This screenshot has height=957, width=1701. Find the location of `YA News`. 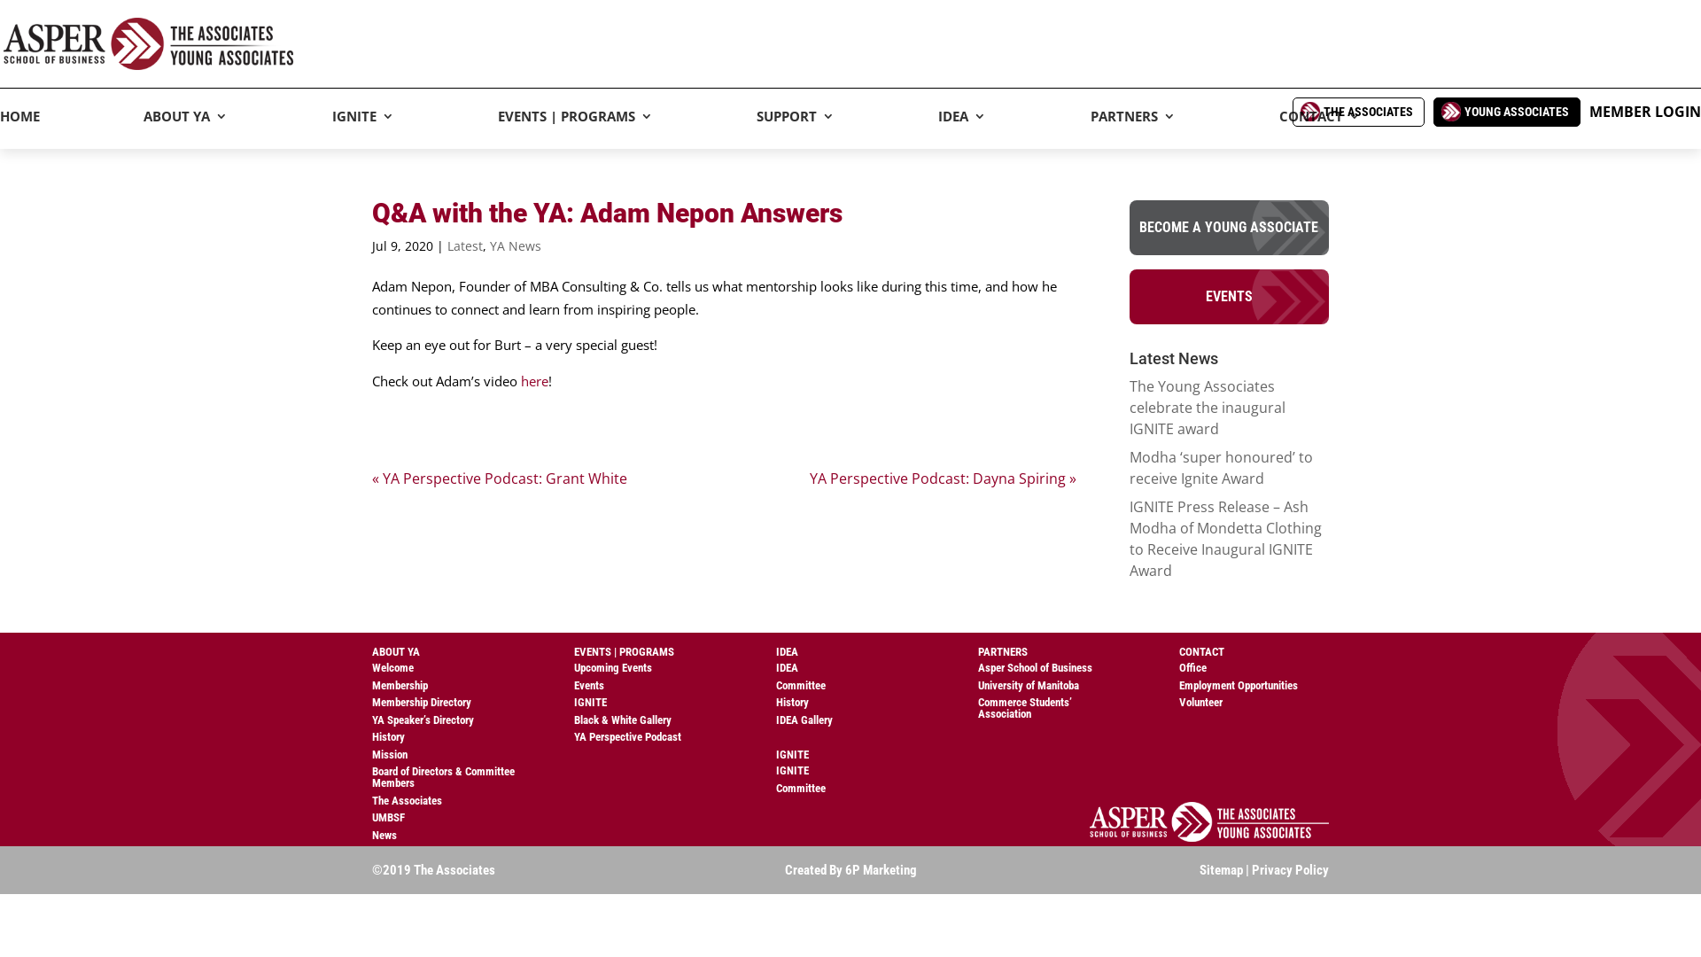

YA News is located at coordinates (516, 246).